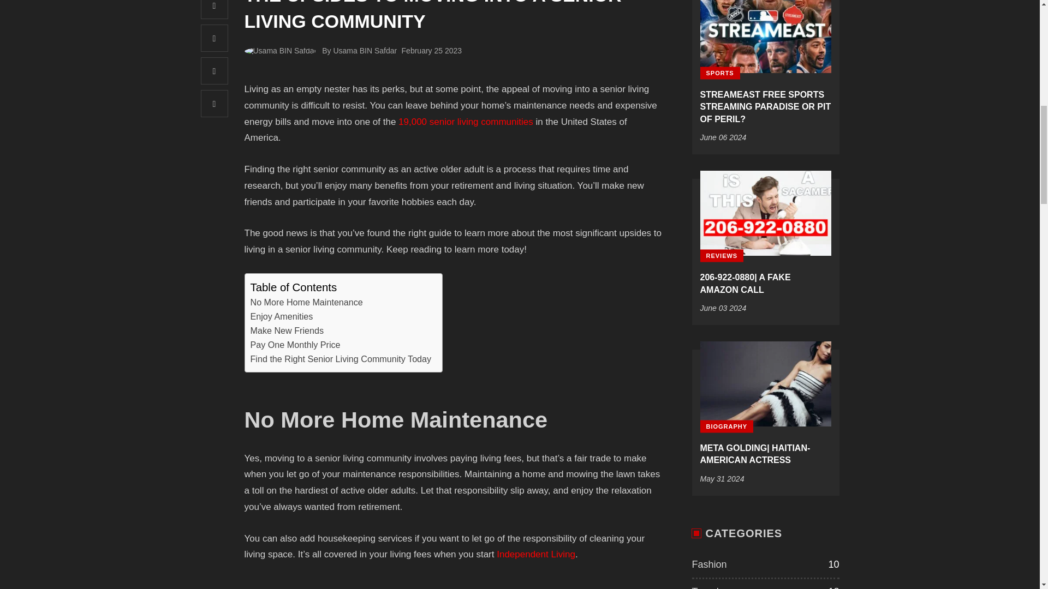 The height and width of the screenshot is (589, 1048). What do you see at coordinates (287, 330) in the screenshot?
I see `Make New Friends` at bounding box center [287, 330].